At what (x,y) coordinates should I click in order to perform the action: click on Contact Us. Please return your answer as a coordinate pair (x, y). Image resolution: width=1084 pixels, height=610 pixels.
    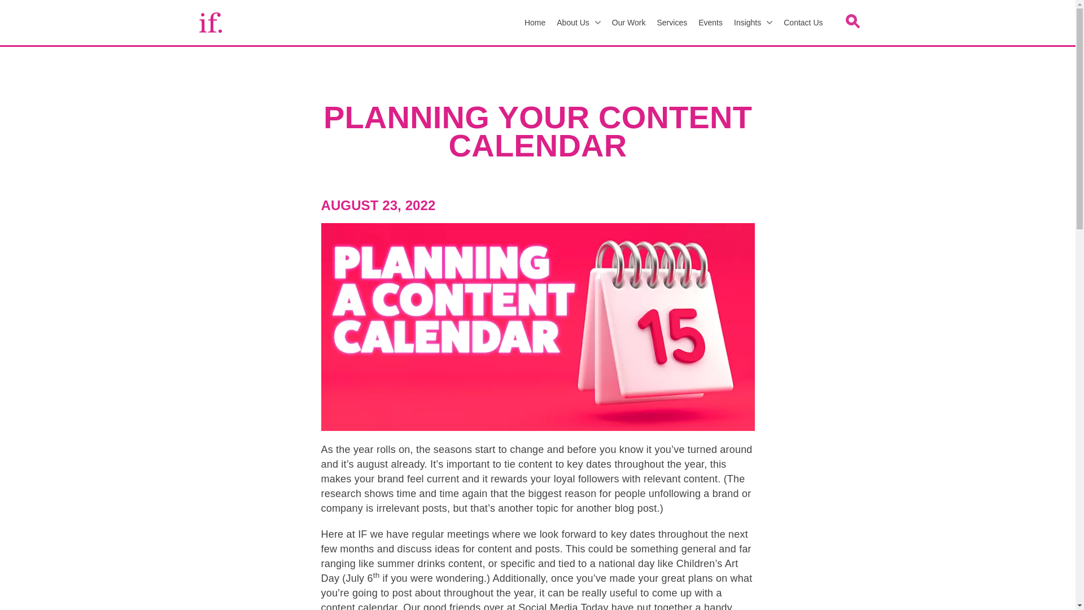
    Looking at the image, I should click on (803, 23).